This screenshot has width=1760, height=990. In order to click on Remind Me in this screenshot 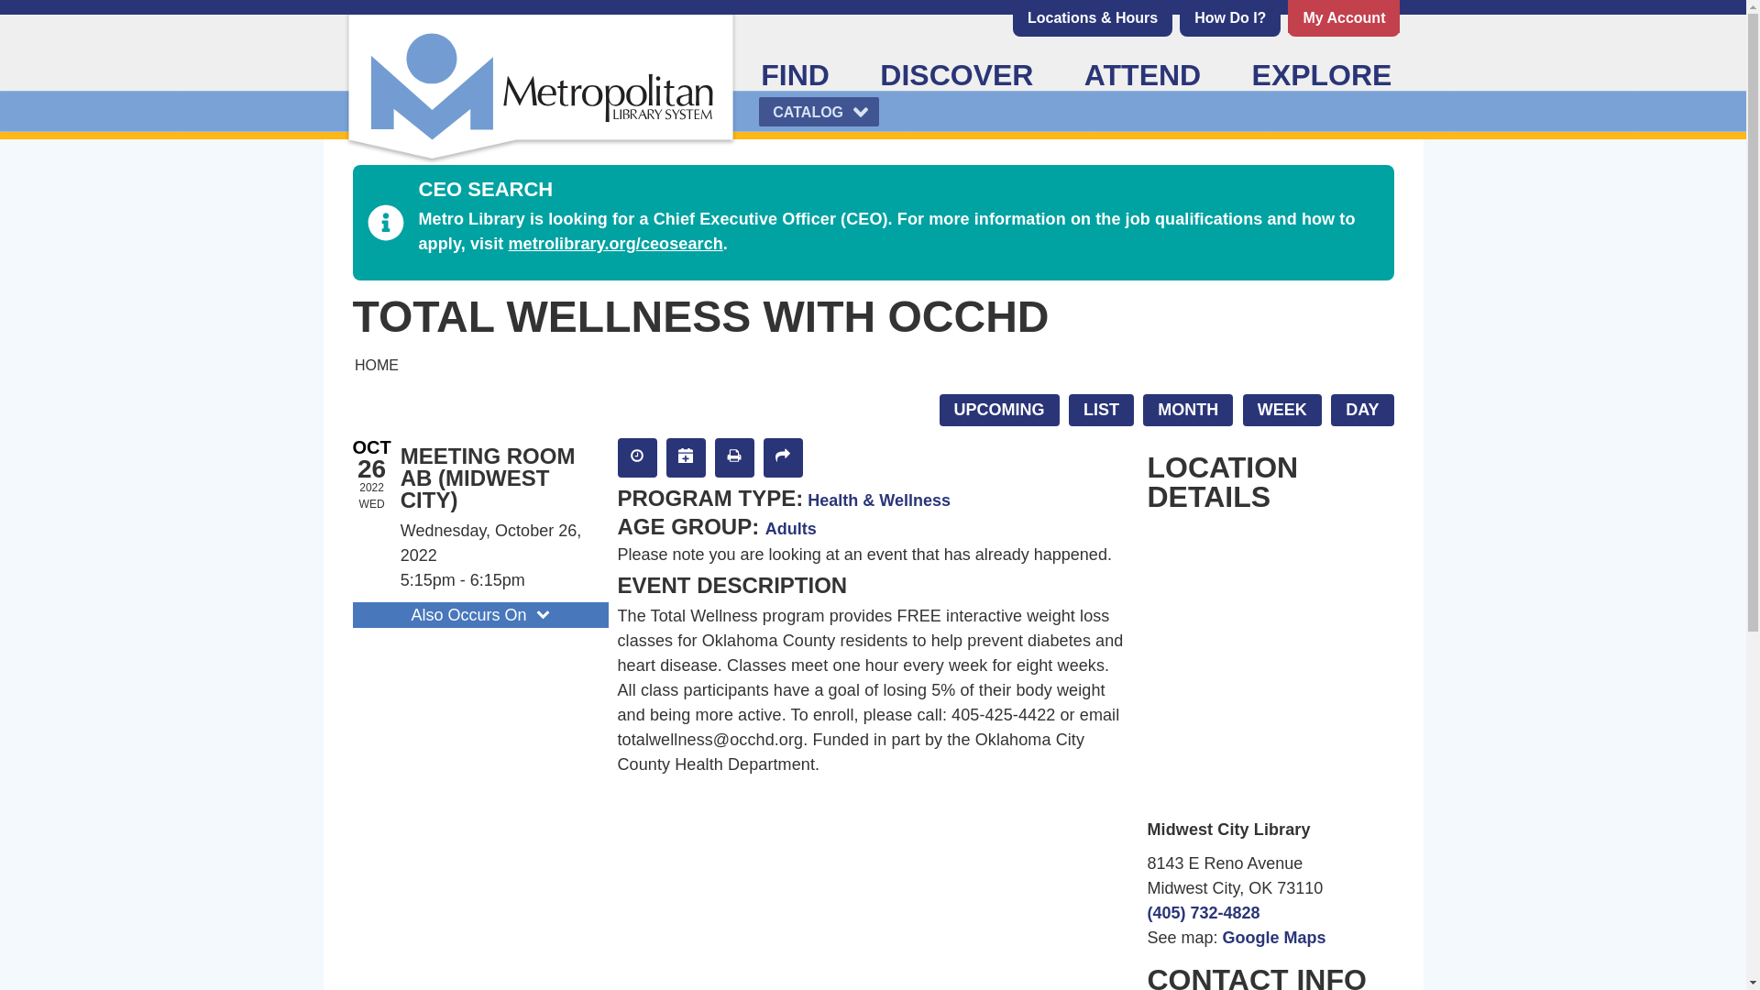, I will do `click(636, 457)`.